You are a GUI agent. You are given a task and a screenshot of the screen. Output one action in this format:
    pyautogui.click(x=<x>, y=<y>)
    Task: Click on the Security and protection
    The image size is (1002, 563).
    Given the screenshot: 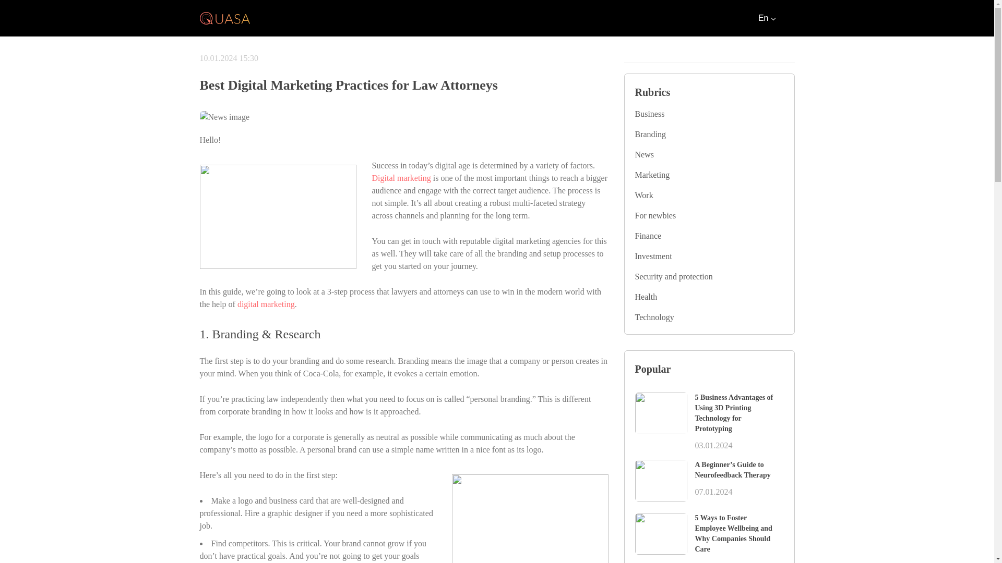 What is the action you would take?
    pyautogui.click(x=709, y=277)
    